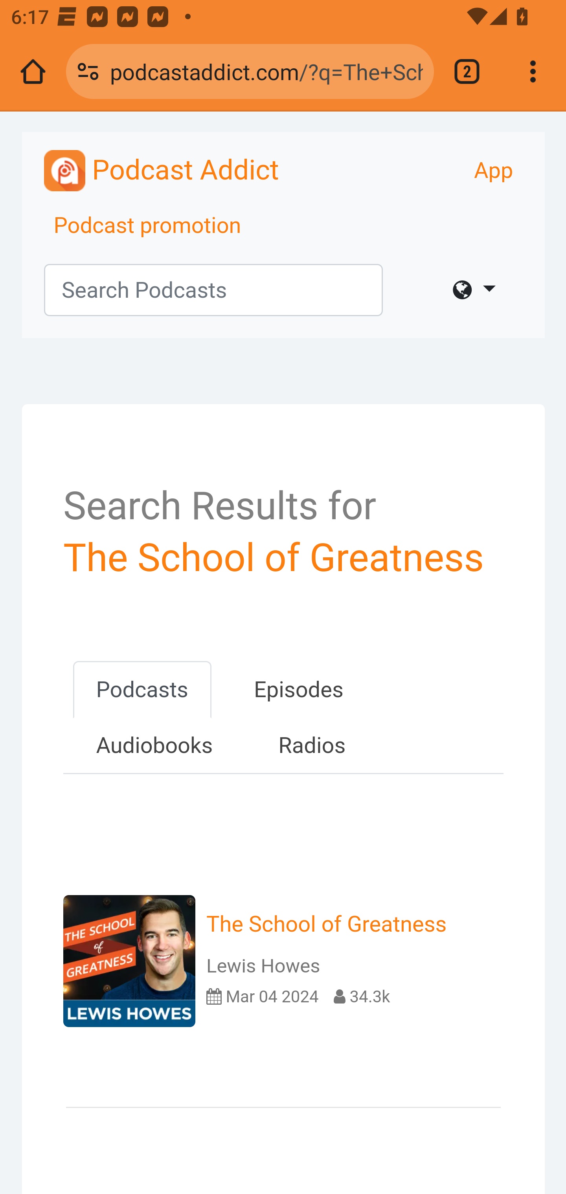 This screenshot has width=566, height=1194. Describe the element at coordinates (494, 170) in the screenshot. I see `App` at that location.